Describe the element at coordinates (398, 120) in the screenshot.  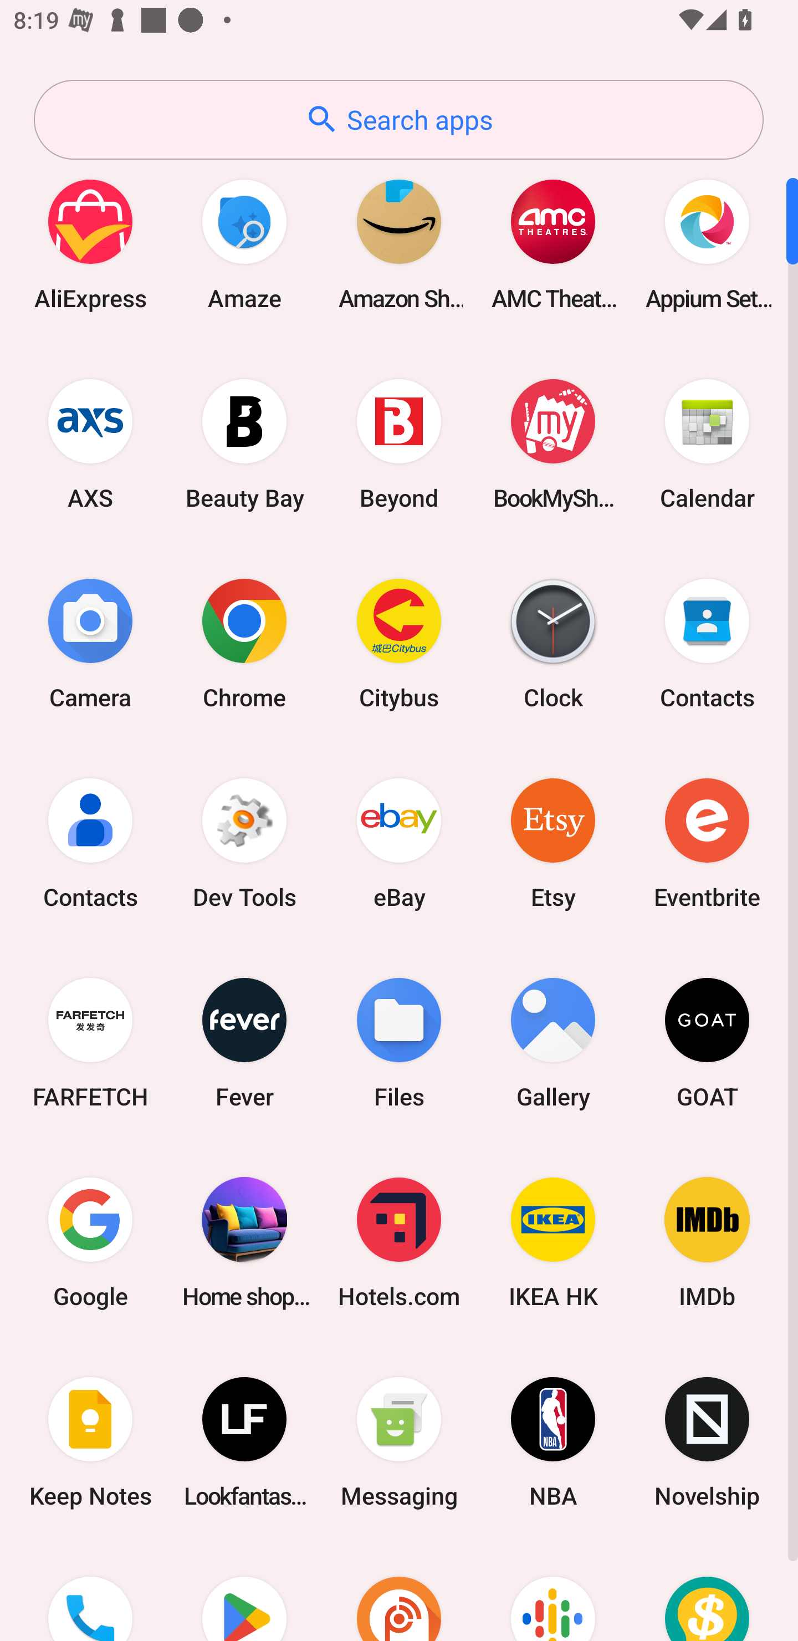
I see `  Search apps` at that location.